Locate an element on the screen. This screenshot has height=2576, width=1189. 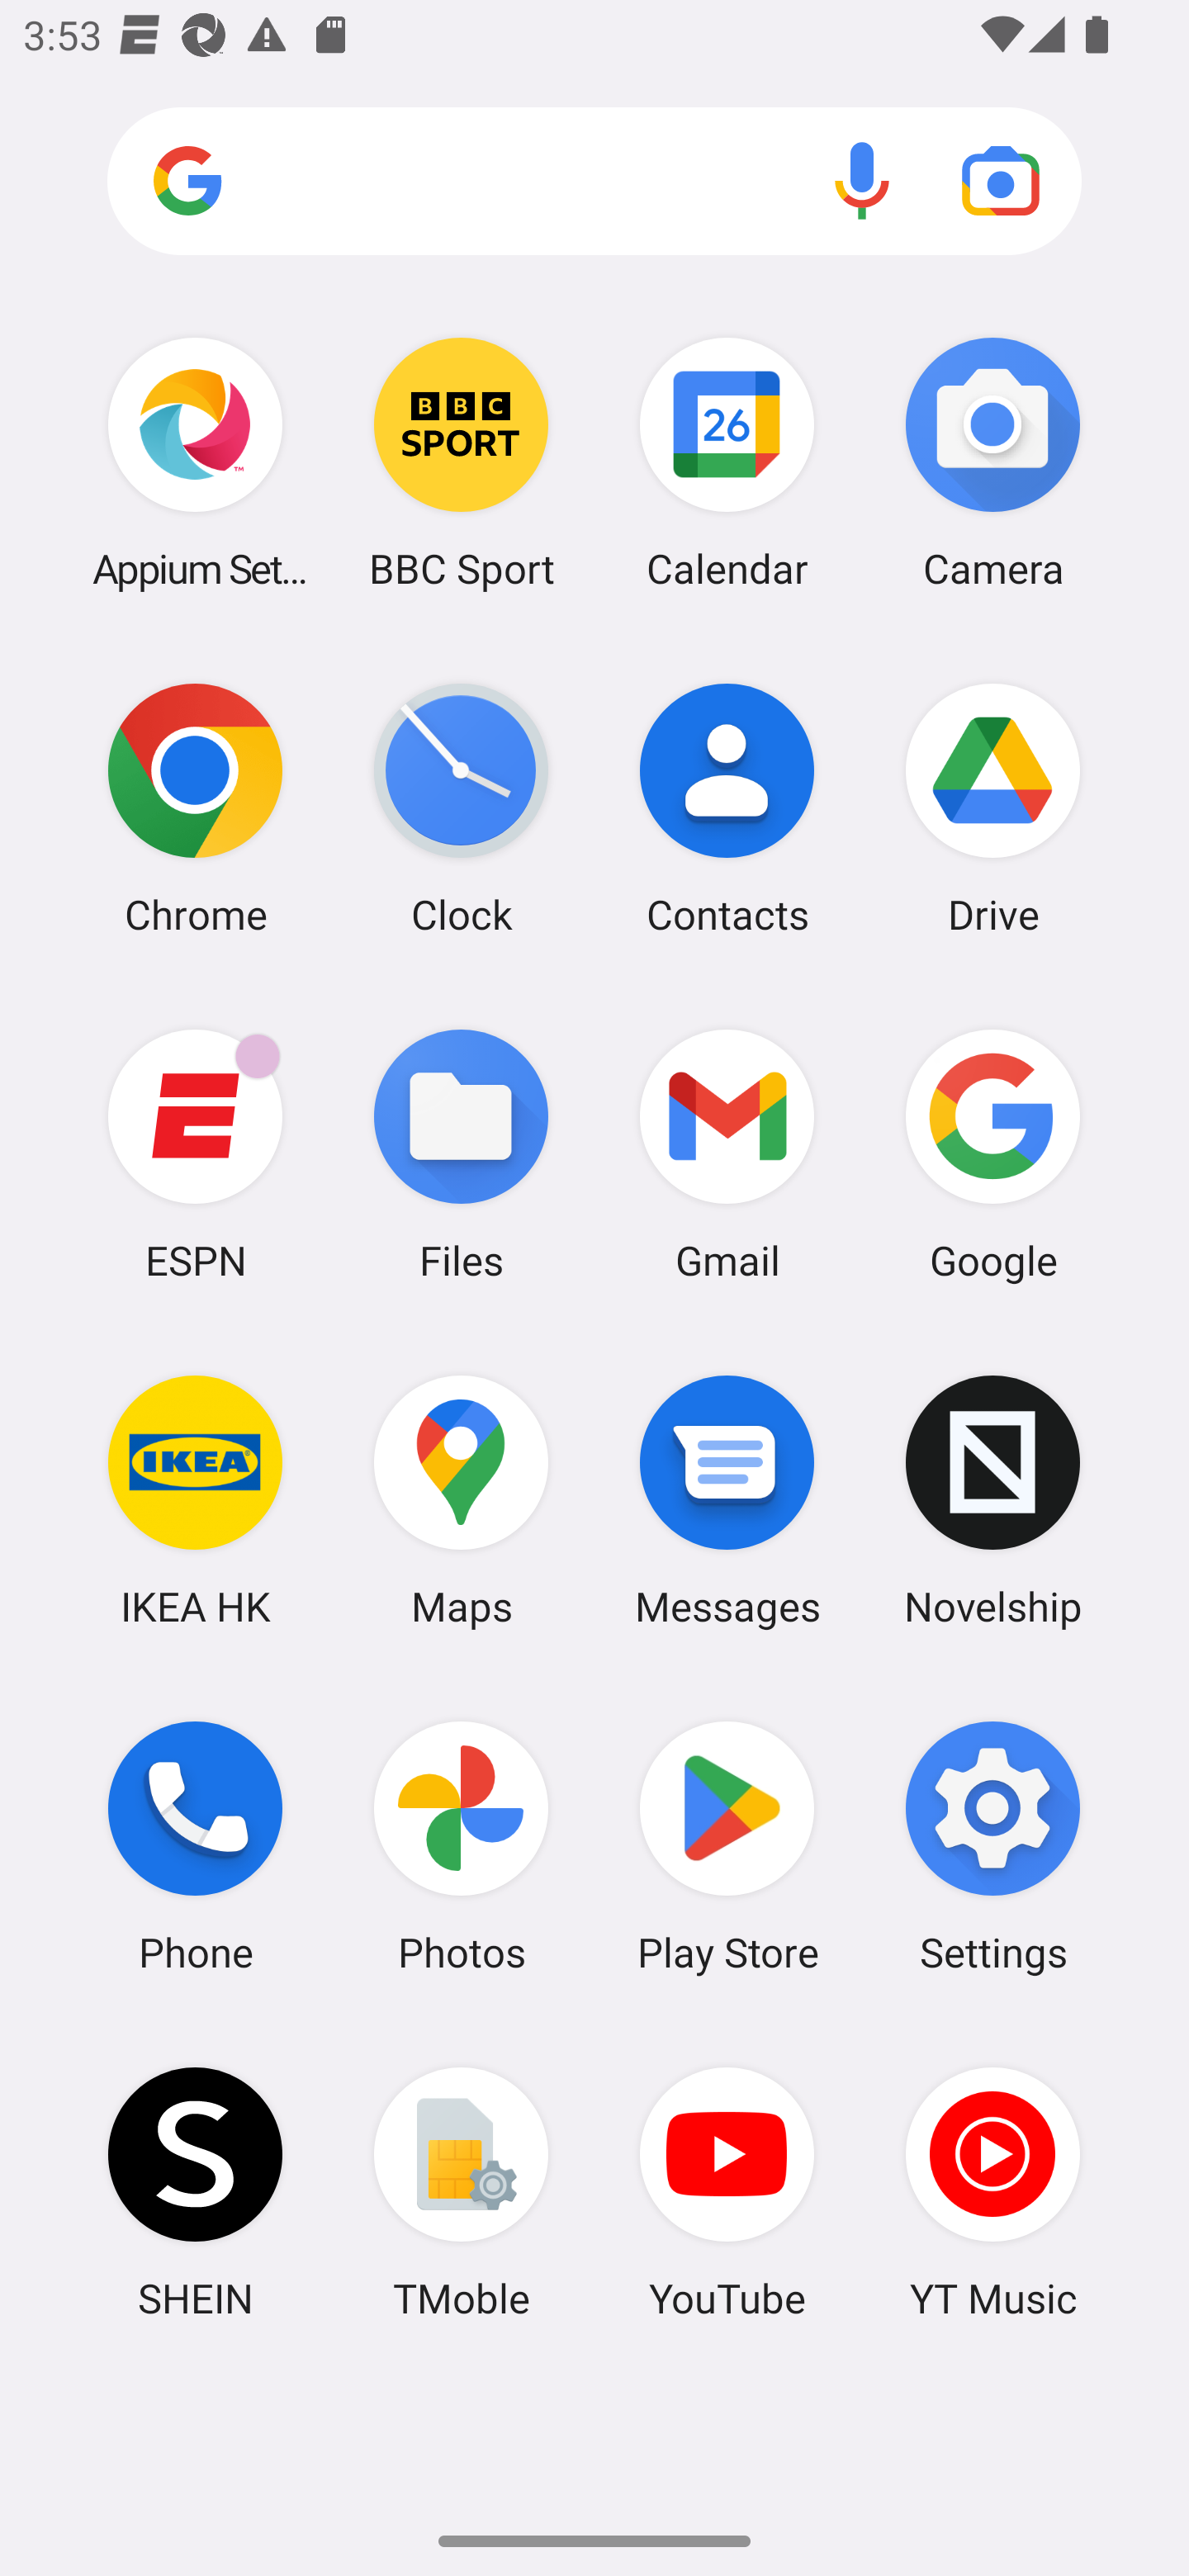
Novelship is located at coordinates (992, 1500).